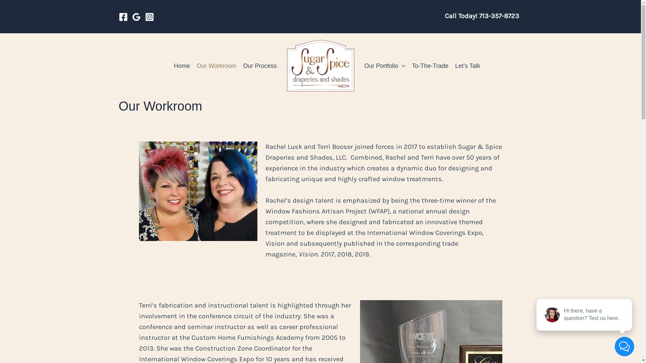  I want to click on To-The-Trade, so click(430, 66).